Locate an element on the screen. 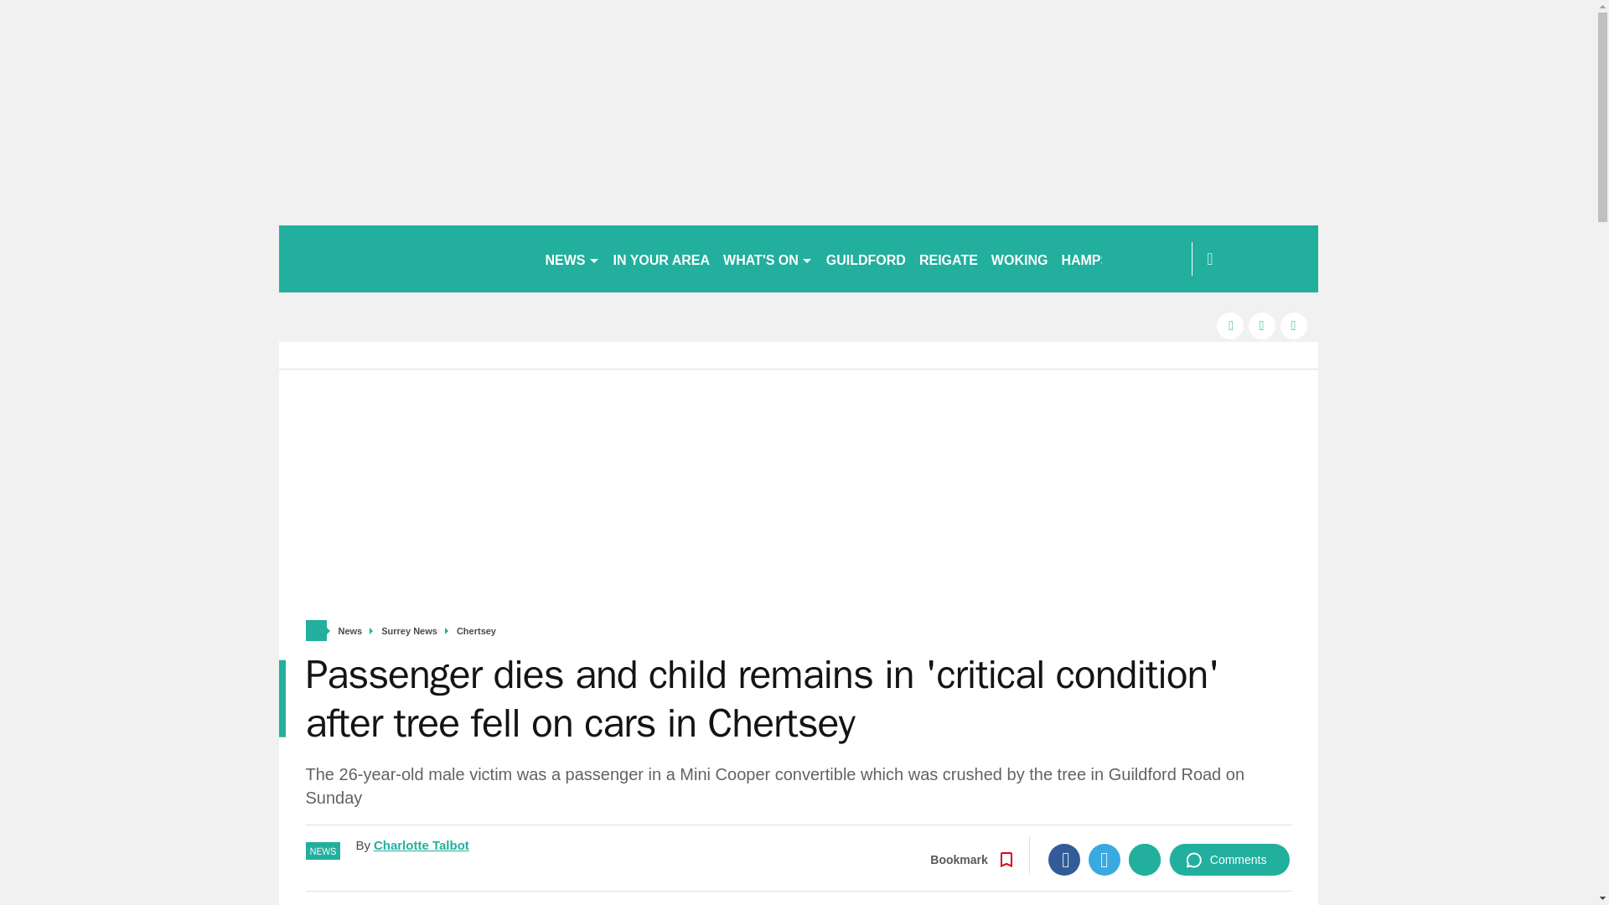 Image resolution: width=1609 pixels, height=905 pixels. WHAT'S ON is located at coordinates (768, 258).